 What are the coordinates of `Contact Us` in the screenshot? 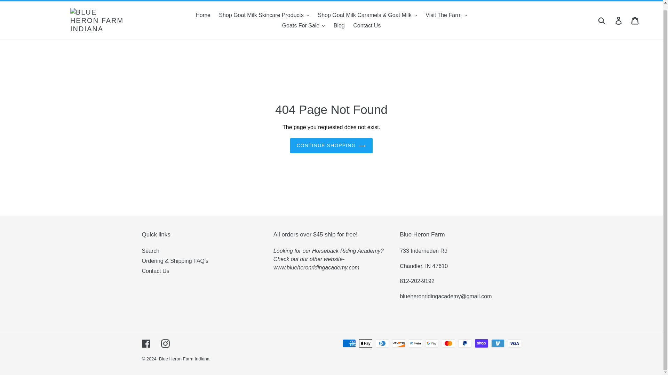 It's located at (367, 26).